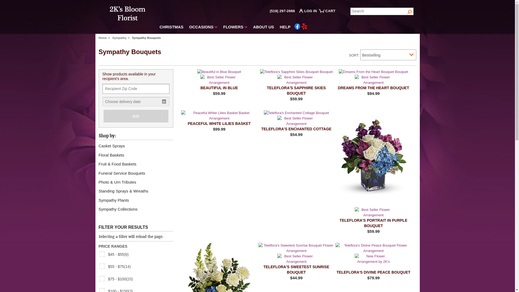 The image size is (519, 292). I want to click on Fruit & Food Baskets, so click(119, 164).